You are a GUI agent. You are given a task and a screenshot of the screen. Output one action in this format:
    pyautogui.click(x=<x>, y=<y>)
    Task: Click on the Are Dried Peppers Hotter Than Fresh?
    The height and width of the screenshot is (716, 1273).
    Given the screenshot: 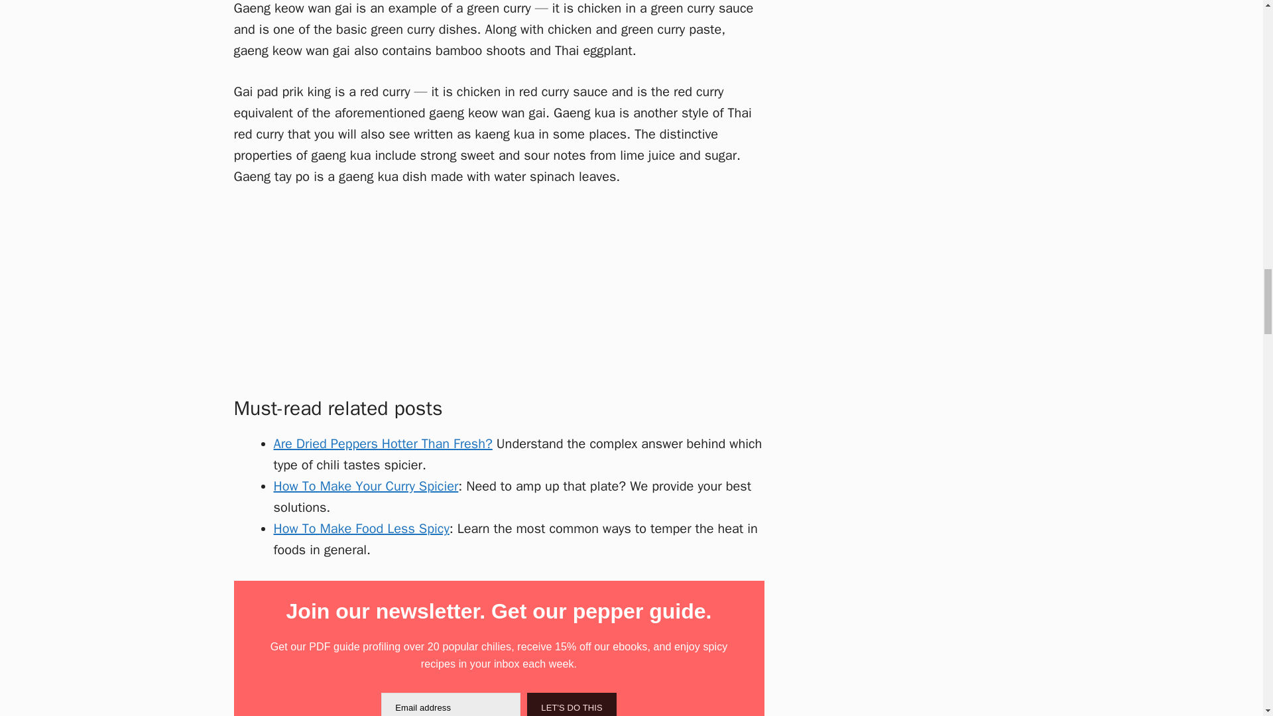 What is the action you would take?
    pyautogui.click(x=382, y=443)
    